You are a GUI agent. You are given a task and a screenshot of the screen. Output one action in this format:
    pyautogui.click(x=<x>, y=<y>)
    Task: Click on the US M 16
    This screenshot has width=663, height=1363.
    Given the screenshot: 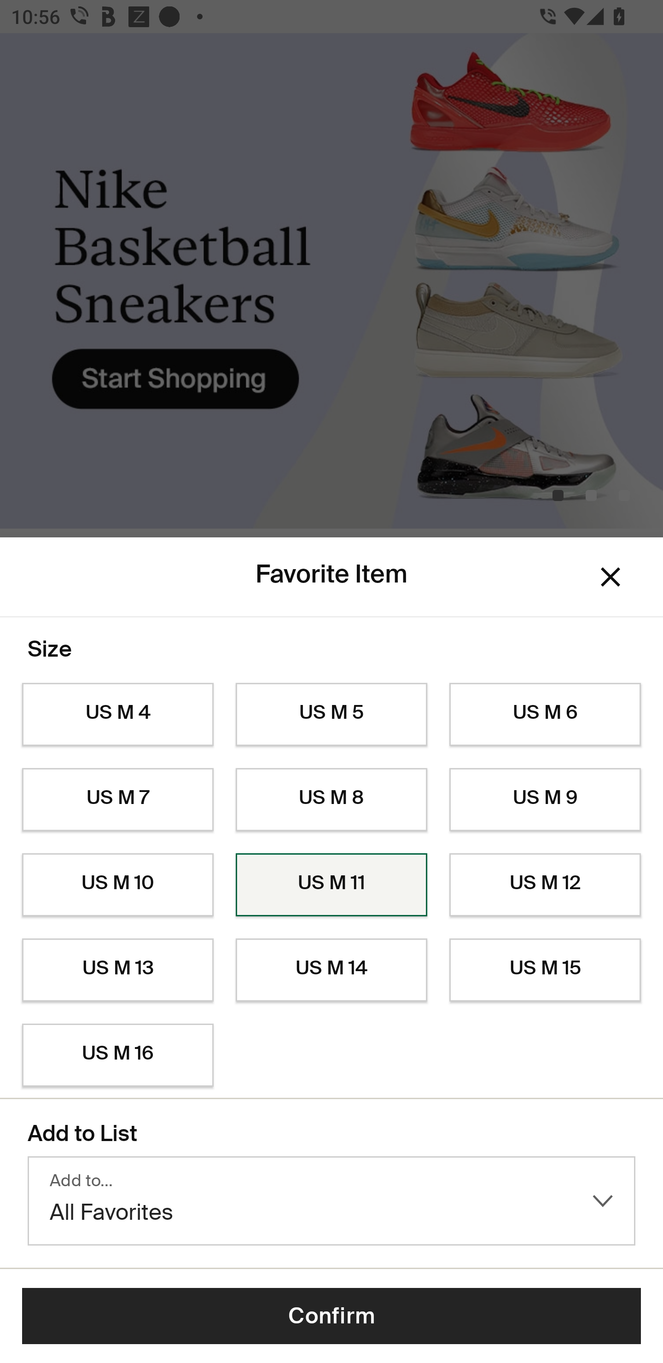 What is the action you would take?
    pyautogui.click(x=117, y=1055)
    